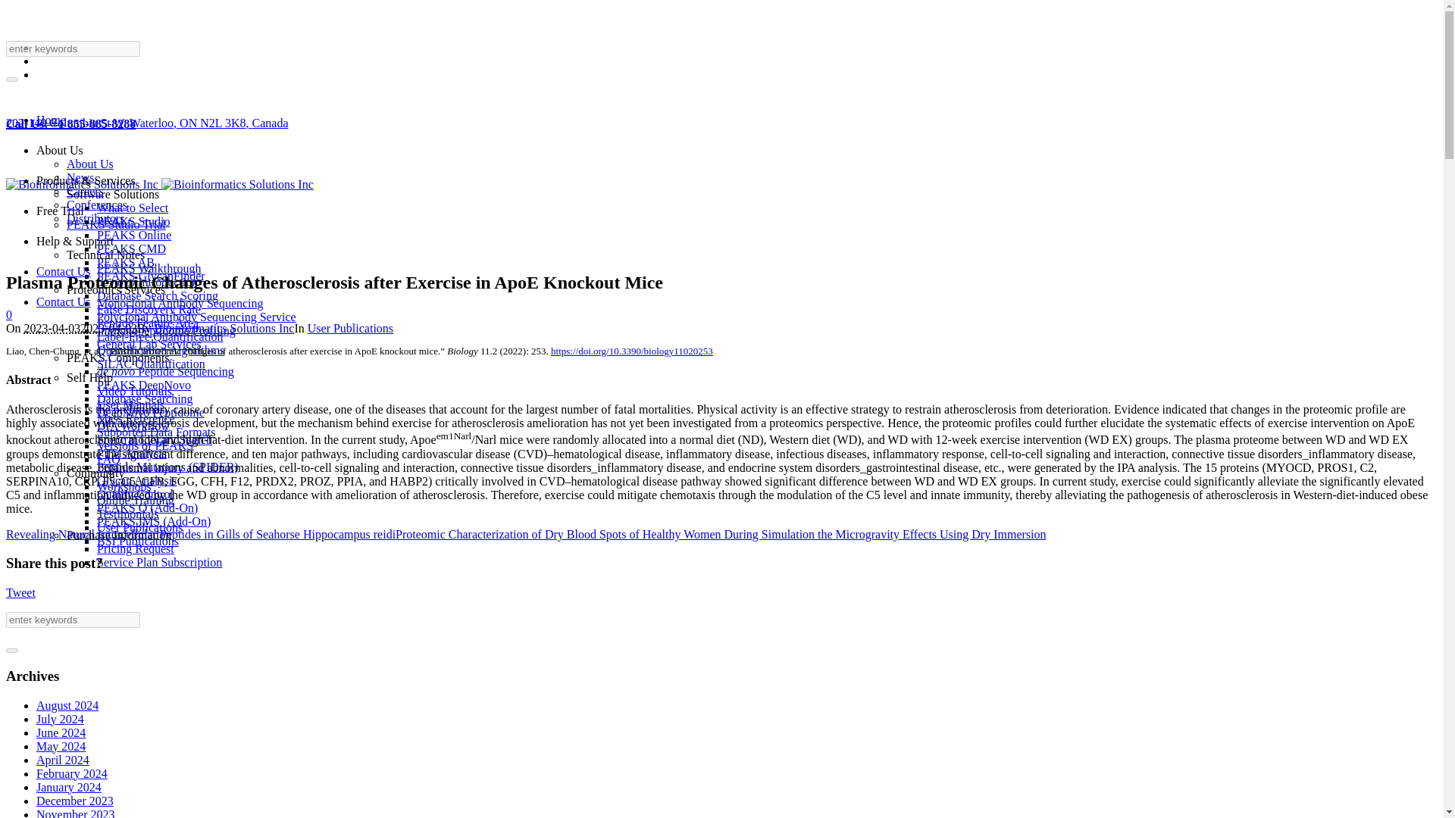 The height and width of the screenshot is (818, 1455). I want to click on What to Select, so click(133, 208).